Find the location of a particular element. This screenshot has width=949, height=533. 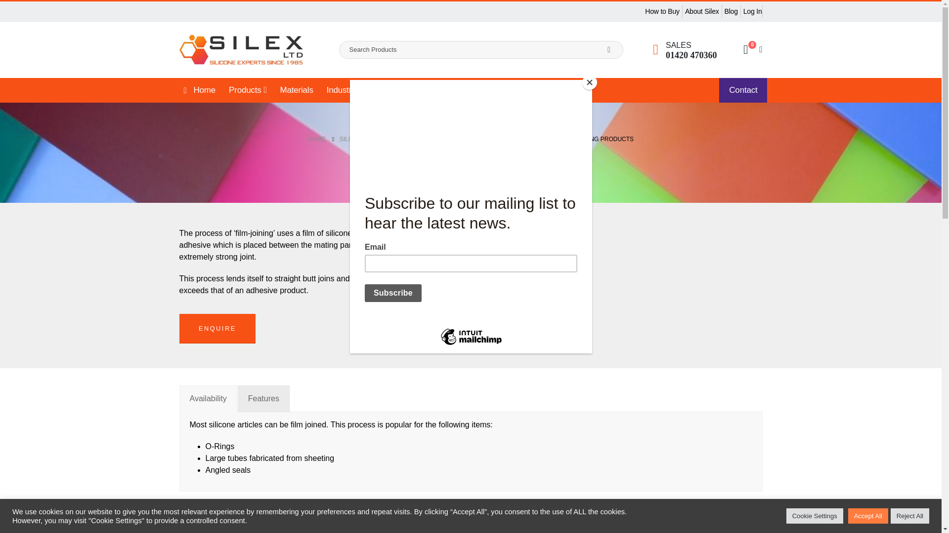

Industries is located at coordinates (347, 90).